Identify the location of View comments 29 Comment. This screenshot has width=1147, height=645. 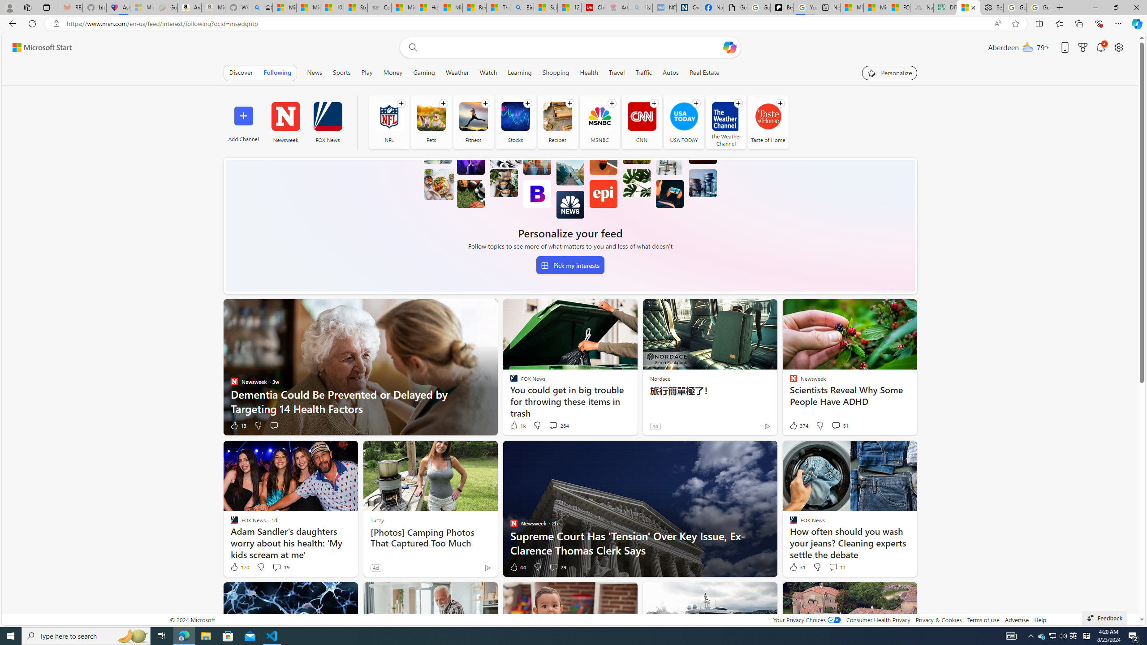
(554, 567).